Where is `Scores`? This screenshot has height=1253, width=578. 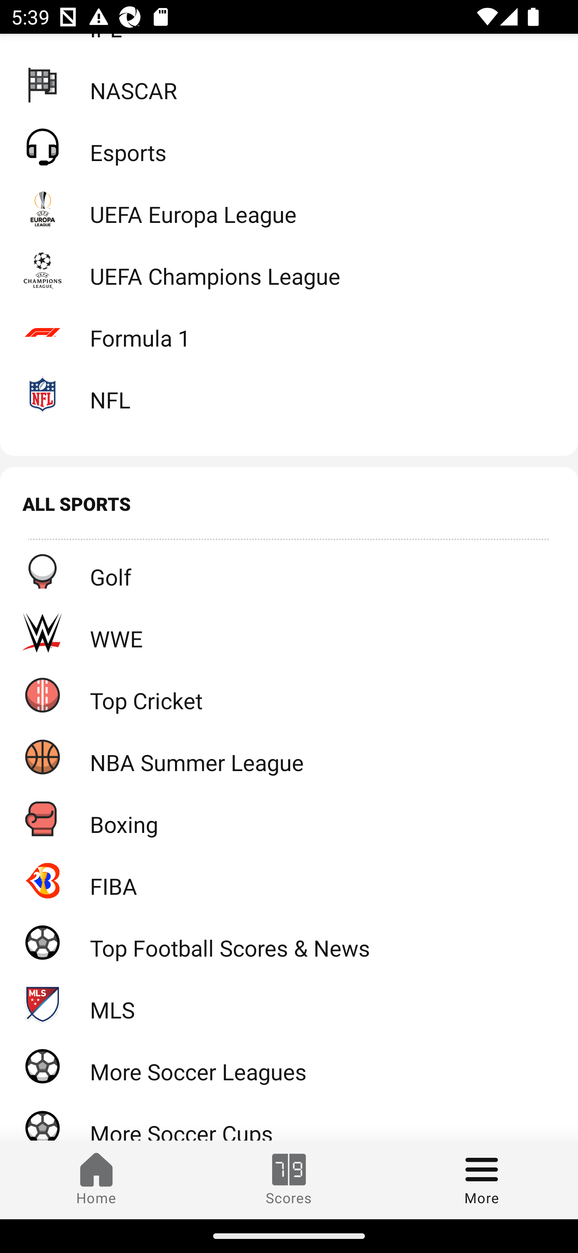
Scores is located at coordinates (289, 1180).